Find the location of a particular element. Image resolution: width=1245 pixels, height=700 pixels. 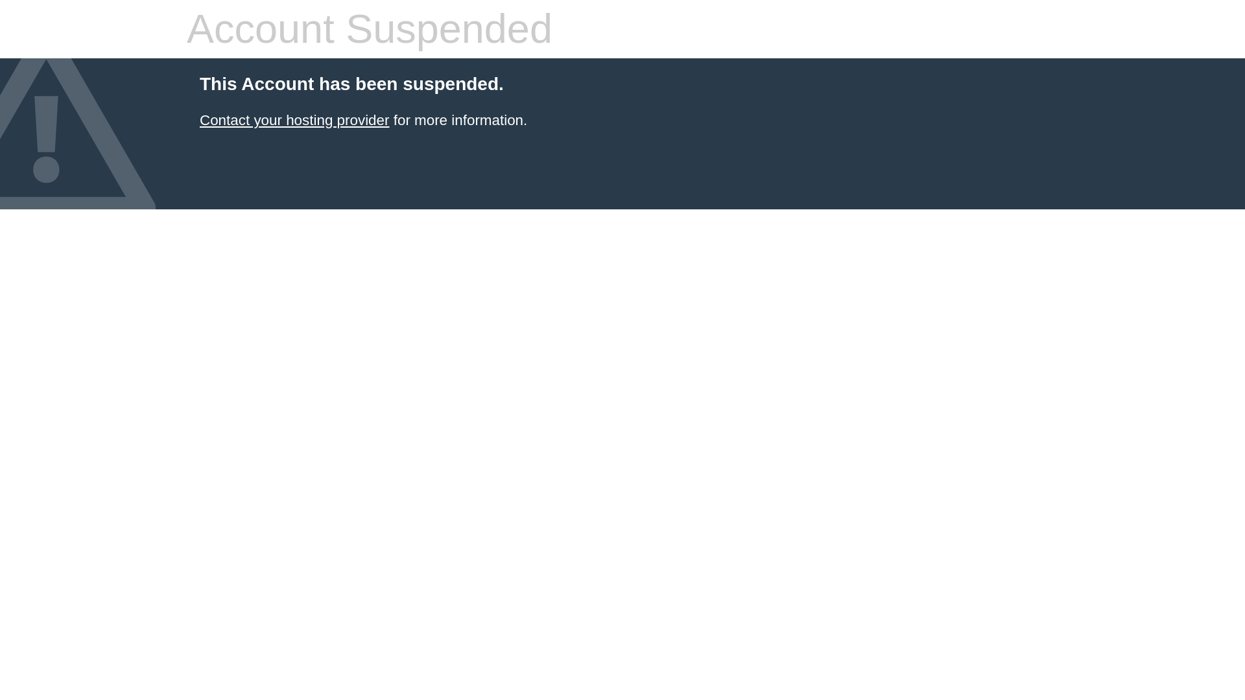

Contact your hosting provider is located at coordinates (294, 119).